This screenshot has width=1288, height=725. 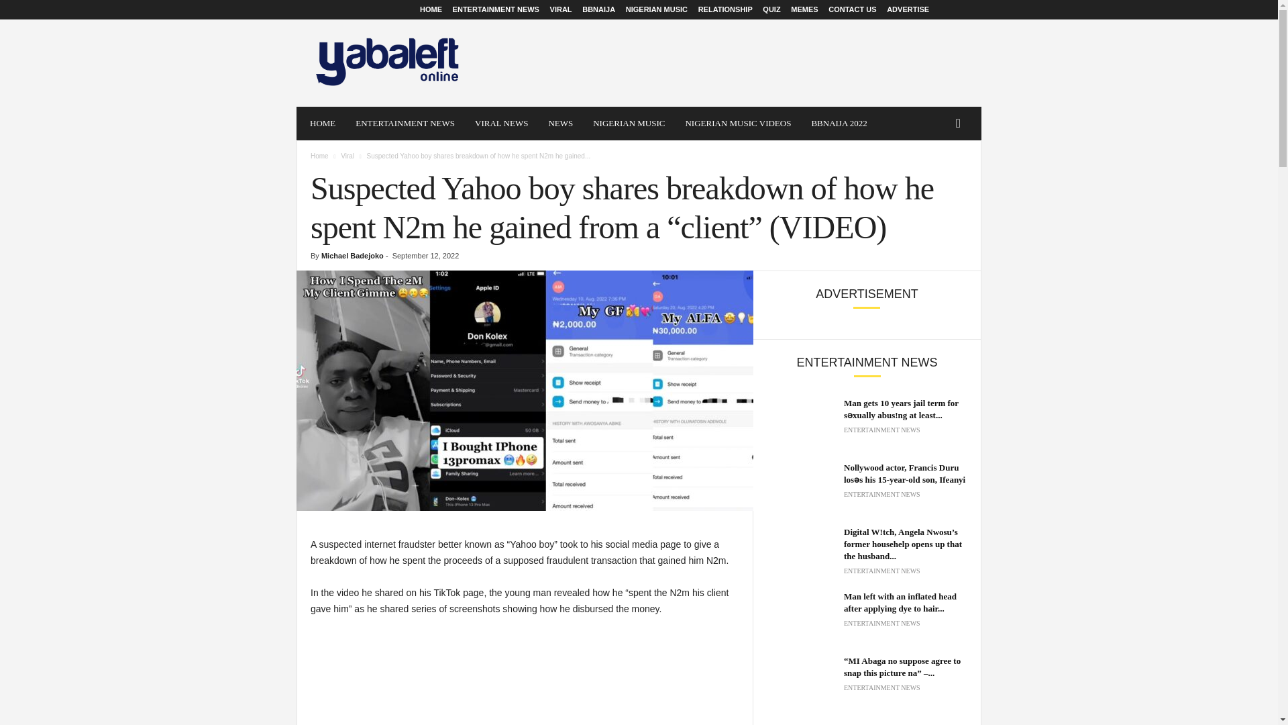 I want to click on HOME, so click(x=322, y=124).